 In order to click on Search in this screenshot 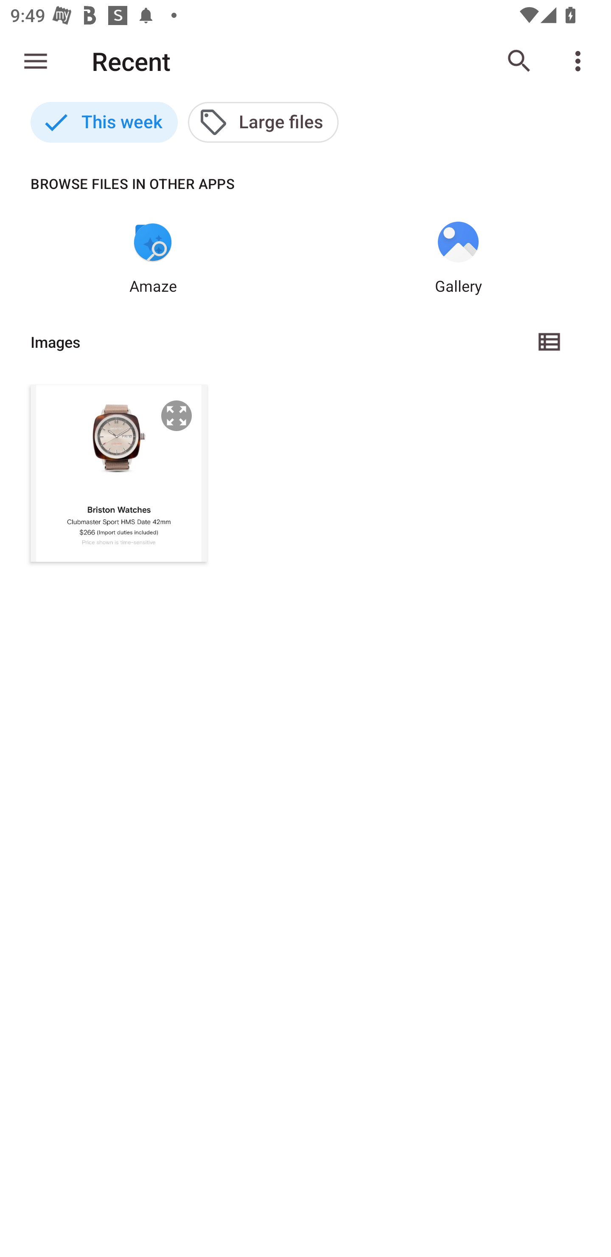, I will do `click(519, 61)`.